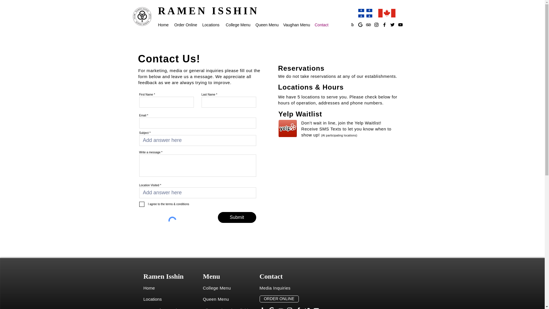 Image resolution: width=549 pixels, height=309 pixels. I want to click on Submit, so click(237, 217).